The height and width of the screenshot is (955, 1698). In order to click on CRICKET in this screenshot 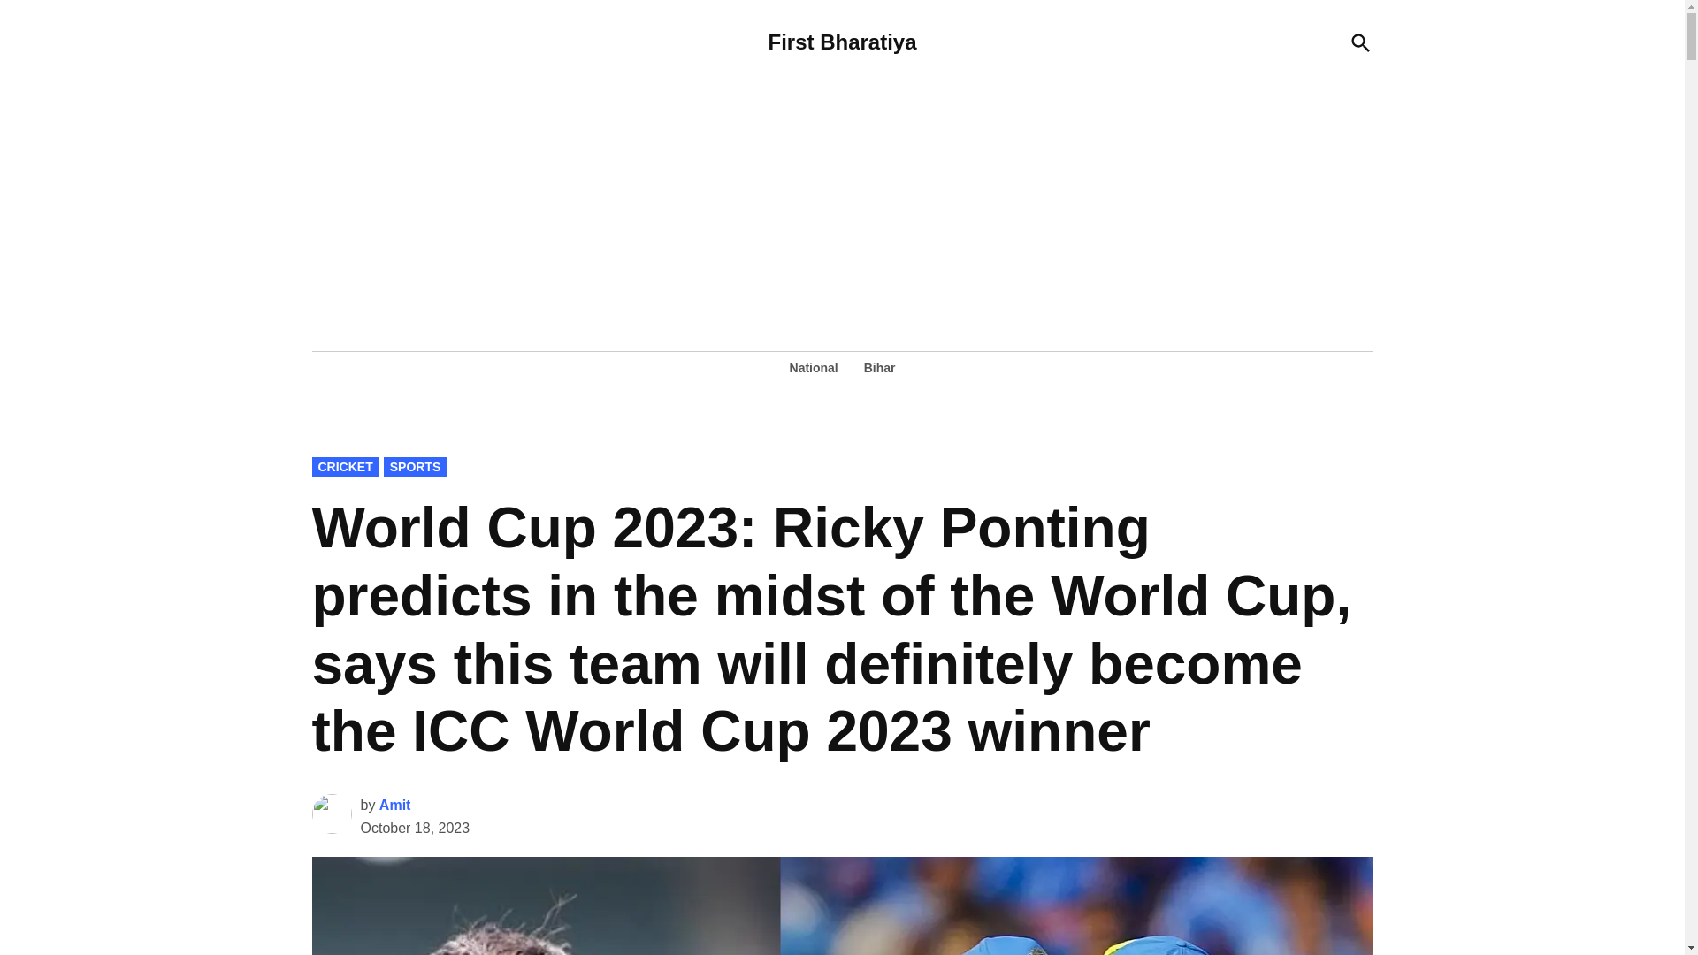, I will do `click(345, 467)`.